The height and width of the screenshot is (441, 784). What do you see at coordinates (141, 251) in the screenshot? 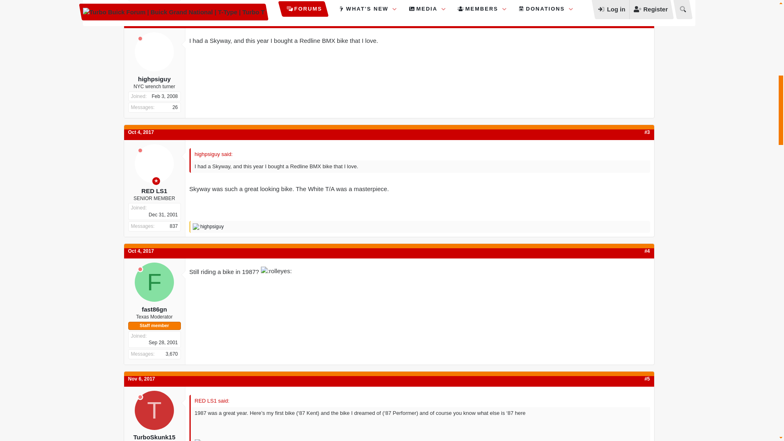
I see `Oct 4, 2017 at 11:07 AM` at bounding box center [141, 251].